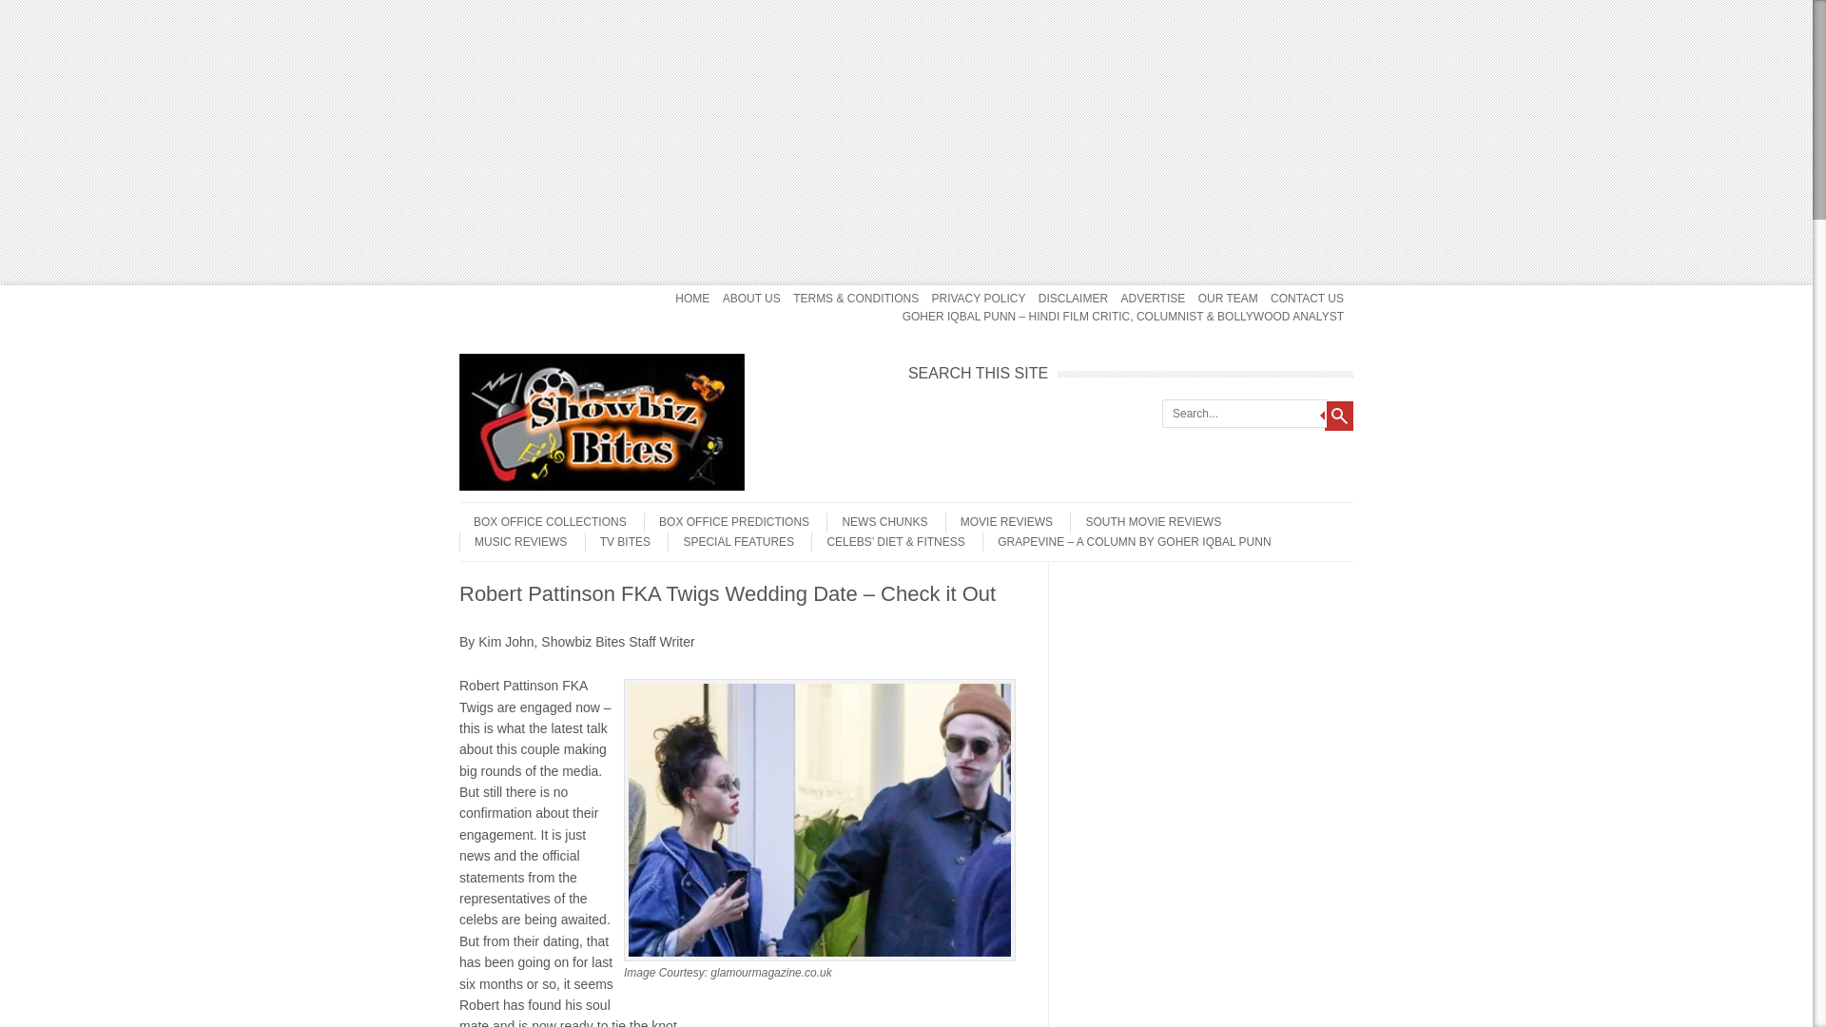  I want to click on BOX OFFICE COLLECTIONS, so click(542, 521).